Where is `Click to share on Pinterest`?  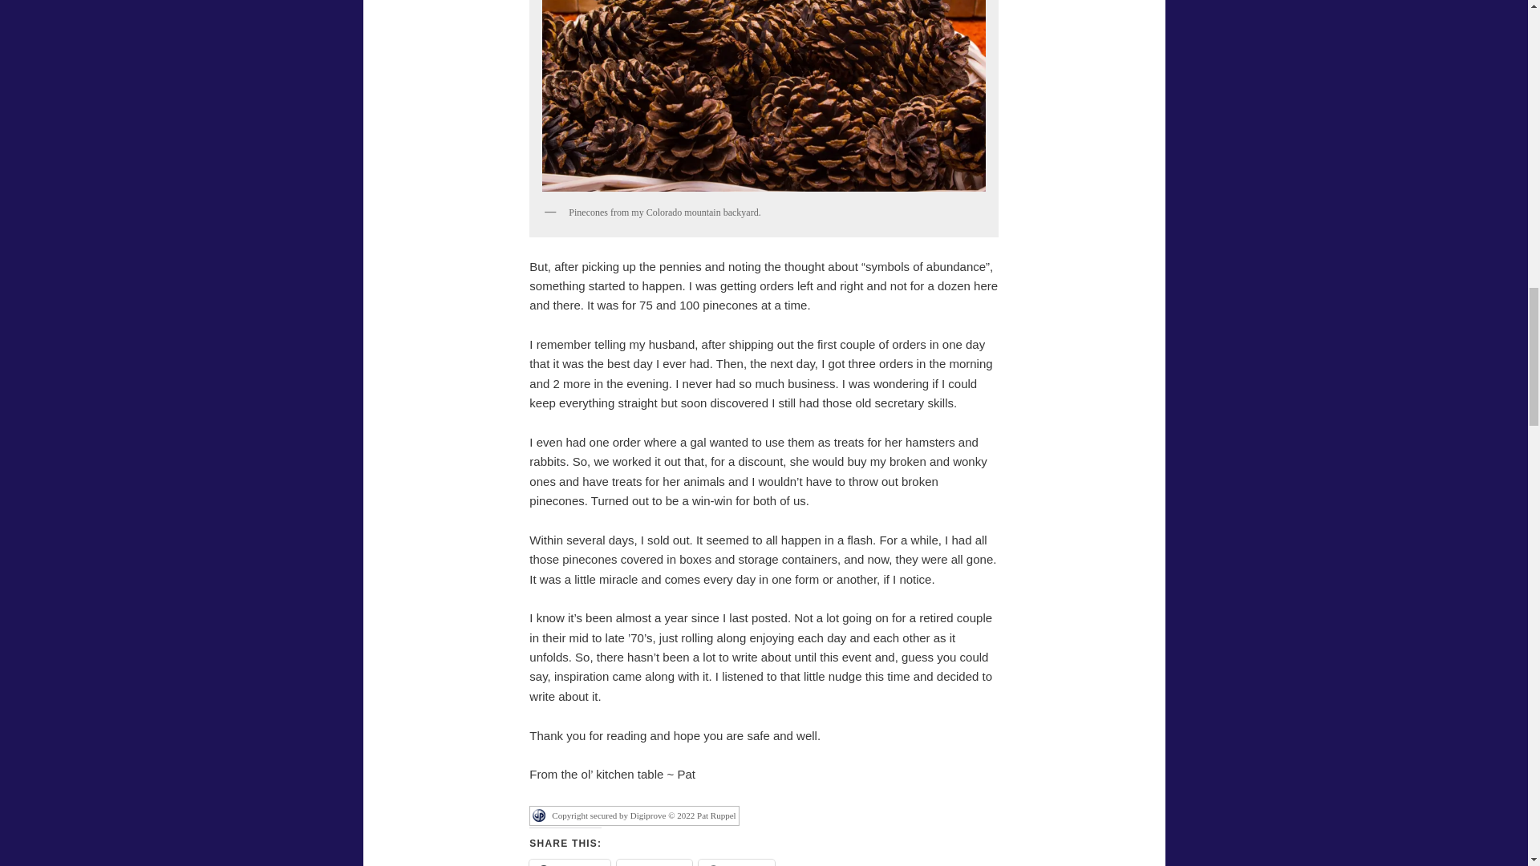 Click to share on Pinterest is located at coordinates (736, 863).